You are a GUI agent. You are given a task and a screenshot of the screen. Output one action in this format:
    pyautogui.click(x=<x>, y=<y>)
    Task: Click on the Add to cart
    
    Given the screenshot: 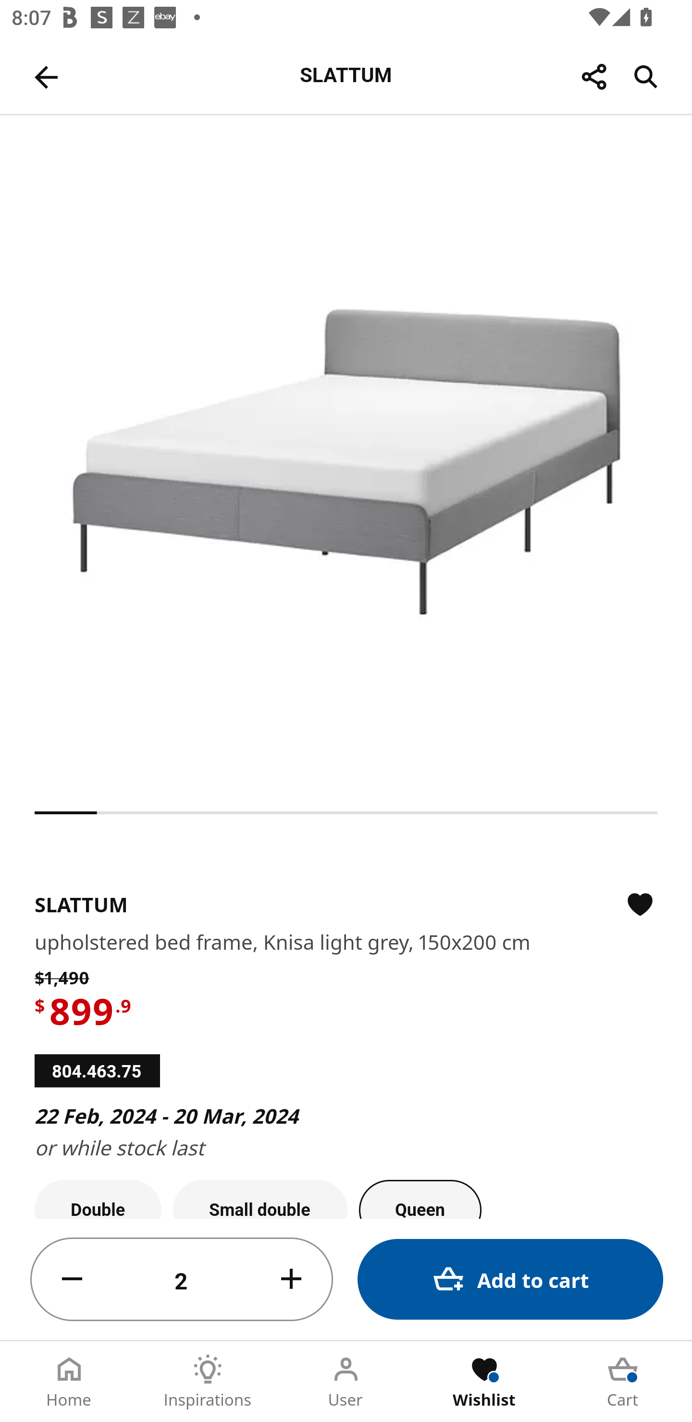 What is the action you would take?
    pyautogui.click(x=510, y=1279)
    